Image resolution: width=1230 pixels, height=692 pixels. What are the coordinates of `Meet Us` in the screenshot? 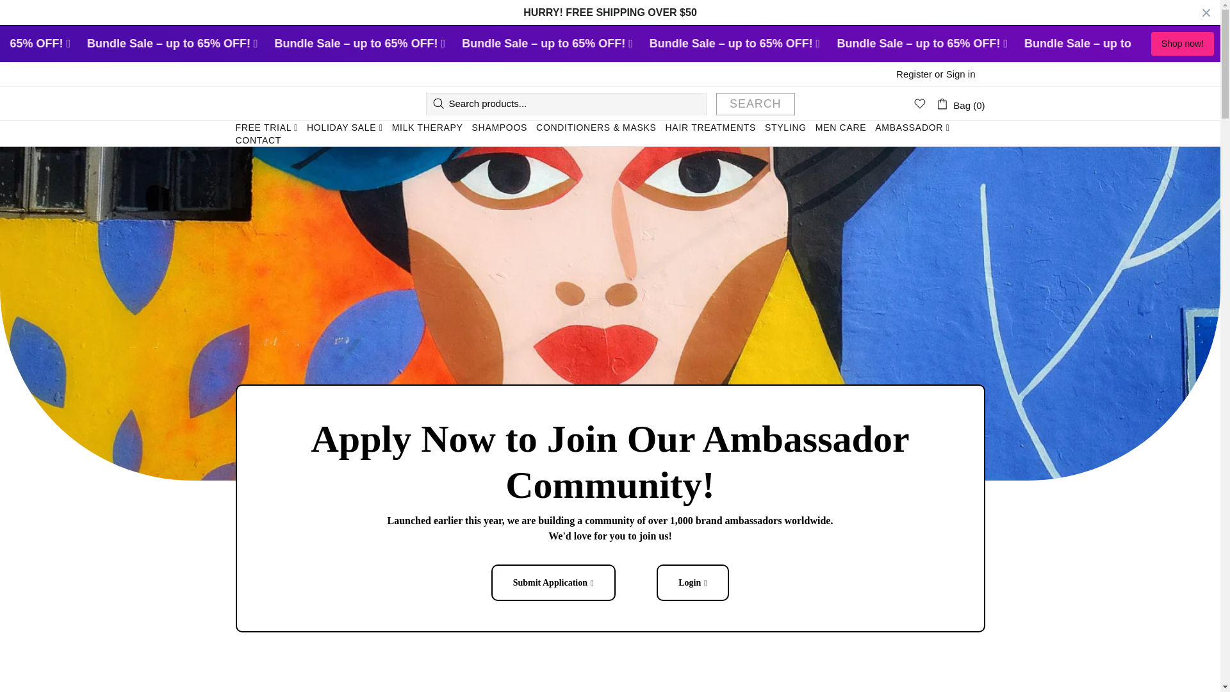 It's located at (254, 487).